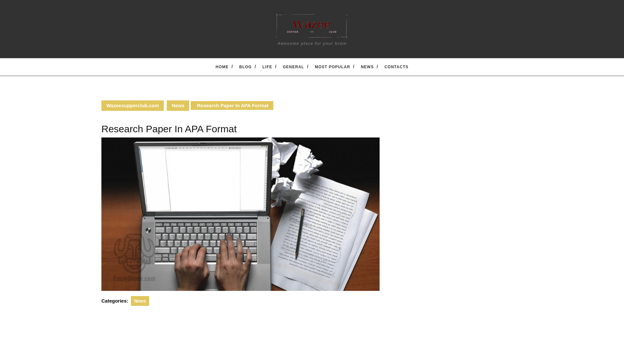 The width and height of the screenshot is (624, 351). I want to click on Wazeesupperclub.com, so click(132, 105).